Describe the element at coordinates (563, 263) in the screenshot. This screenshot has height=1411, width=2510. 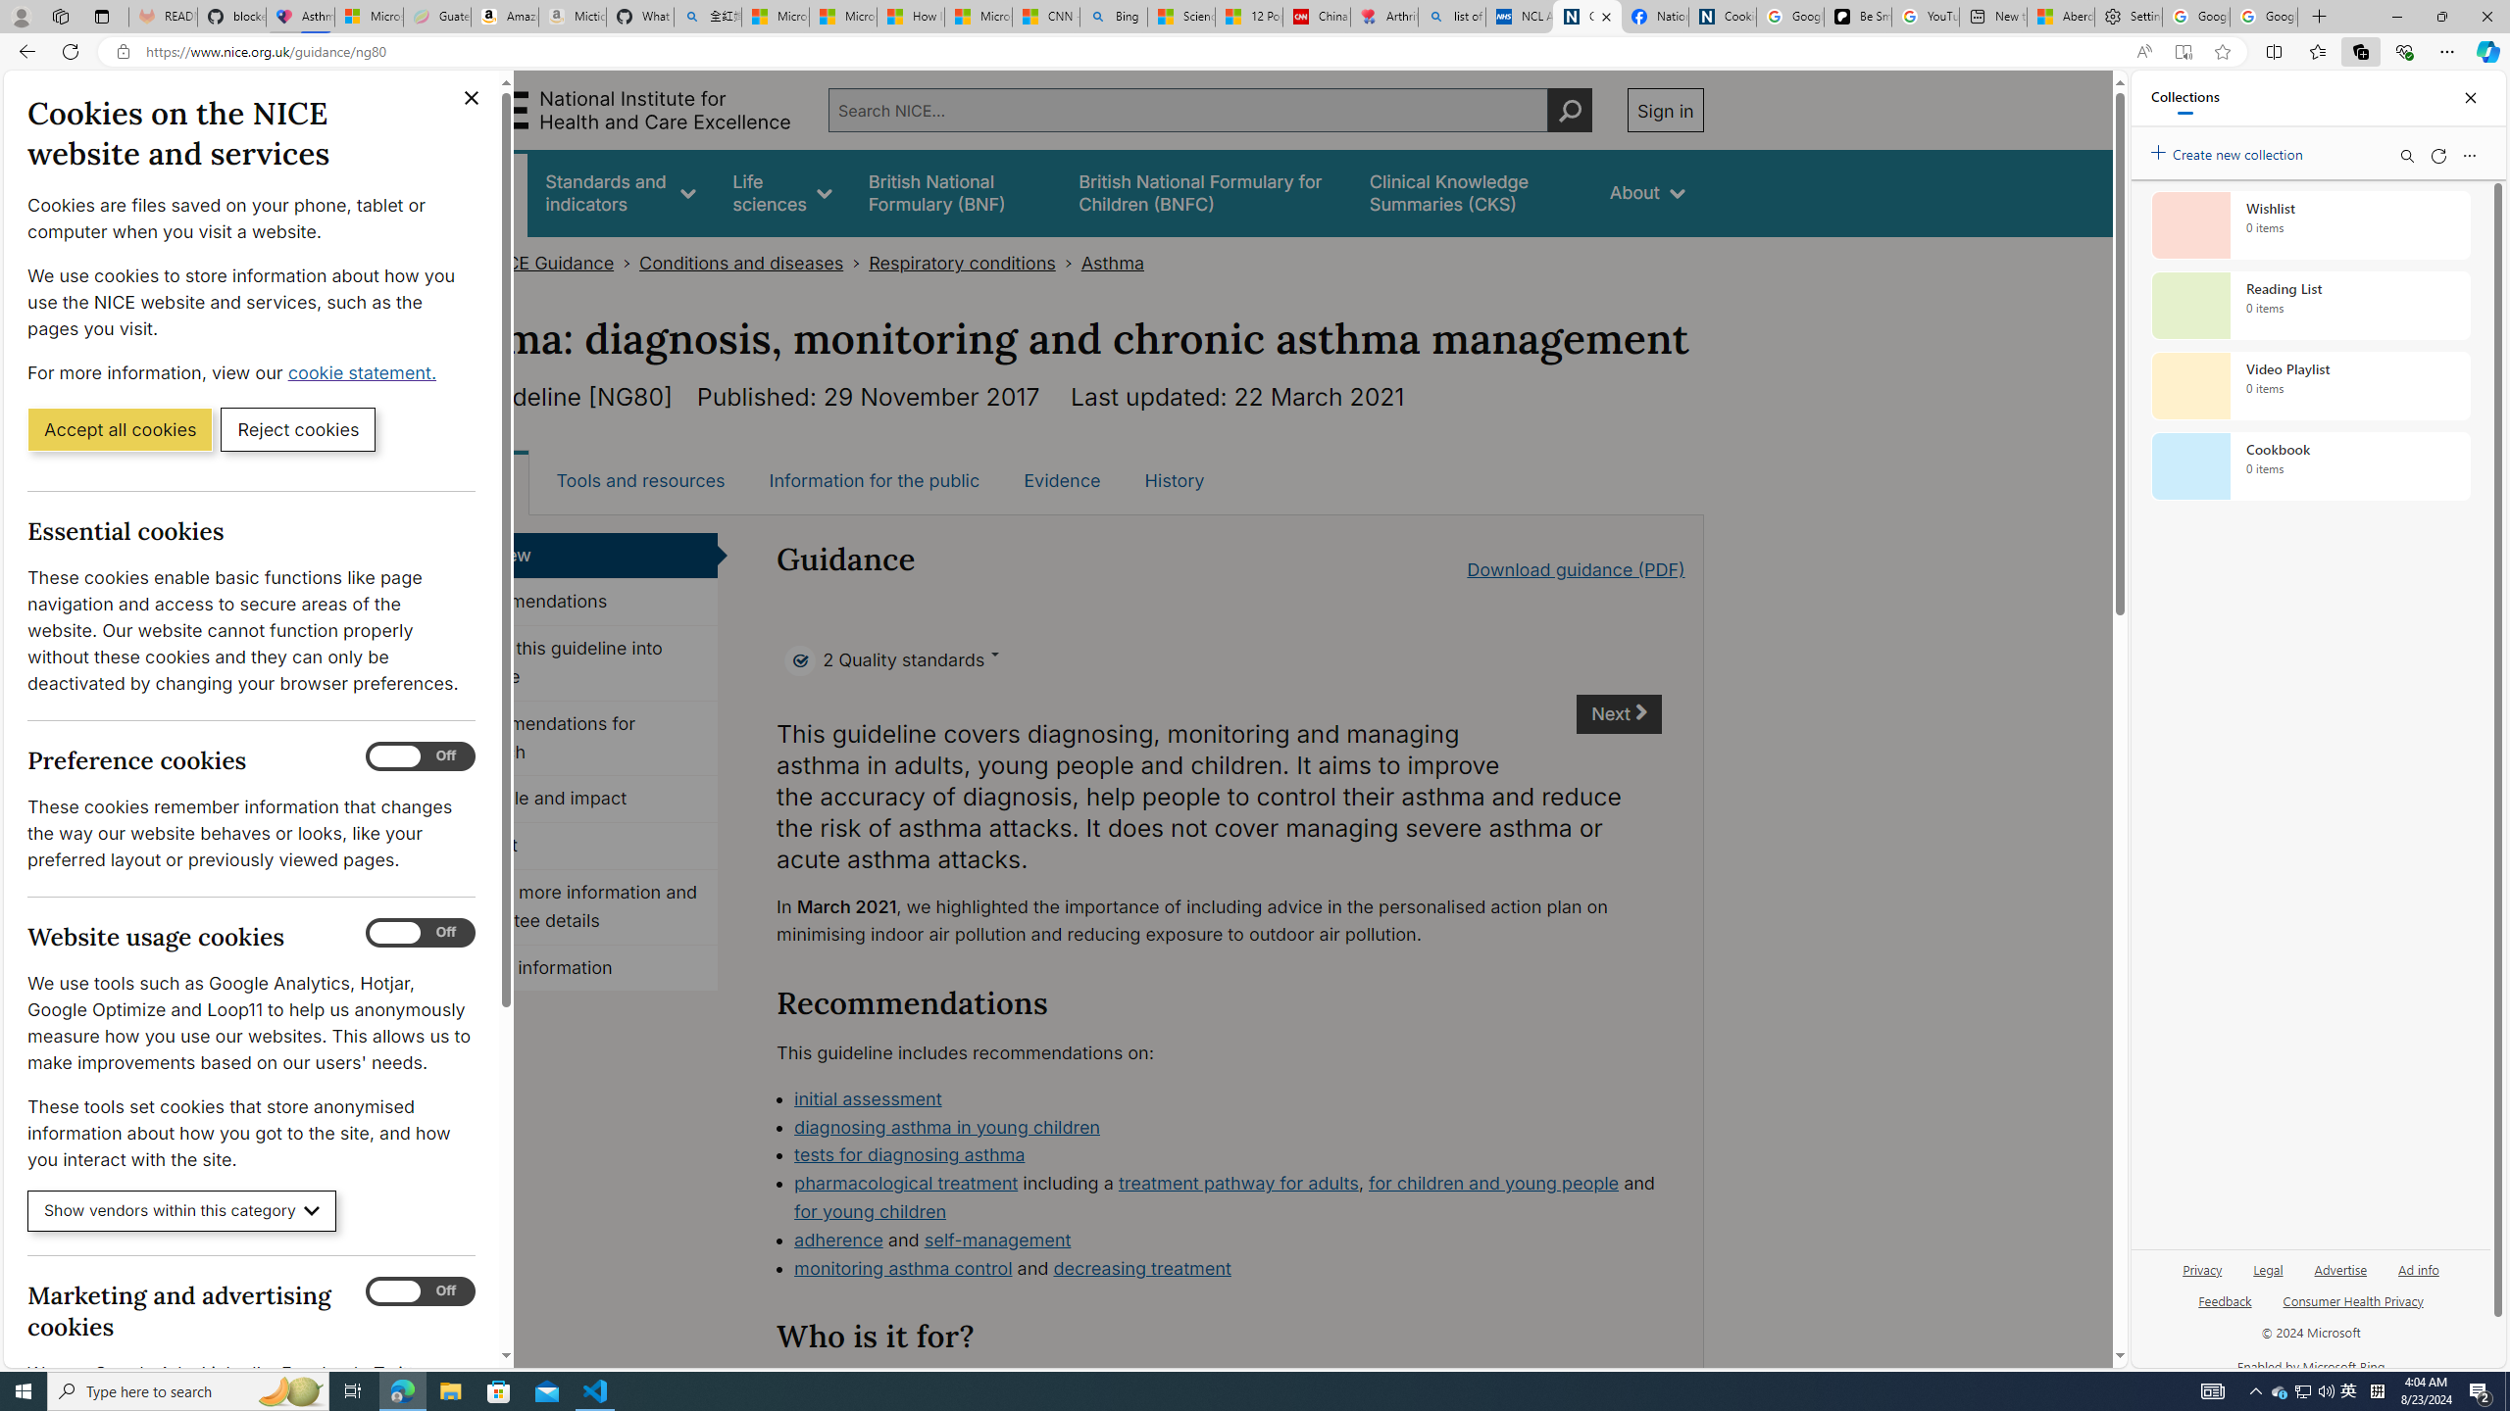
I see `NICE Guidance>` at that location.